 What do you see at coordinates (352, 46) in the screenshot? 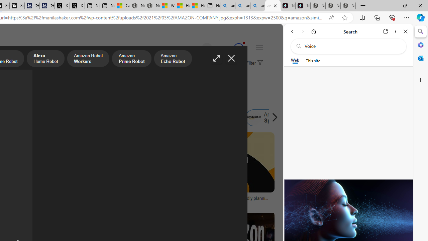
I see `Search the web` at bounding box center [352, 46].